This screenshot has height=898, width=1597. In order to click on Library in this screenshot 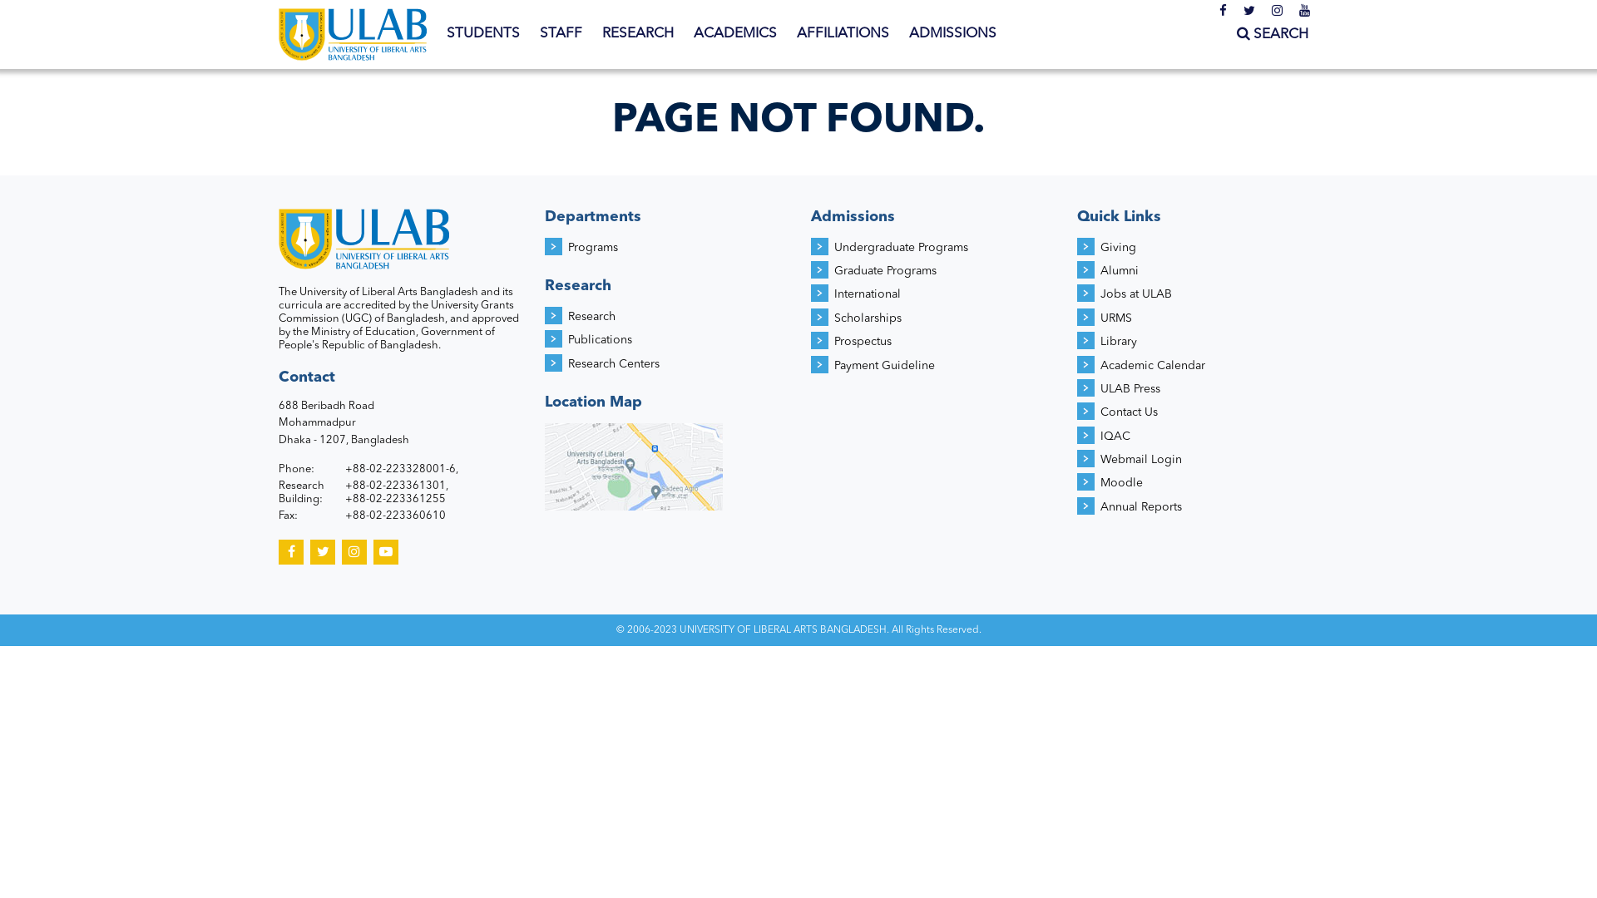, I will do `click(1119, 342)`.